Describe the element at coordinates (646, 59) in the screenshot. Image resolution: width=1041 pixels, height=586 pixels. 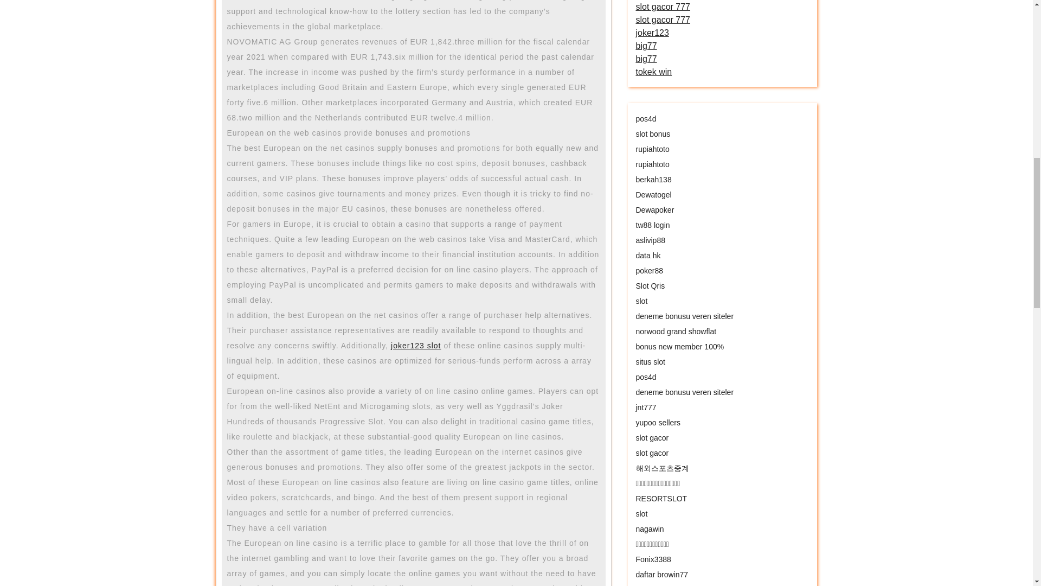
I see `big77` at that location.